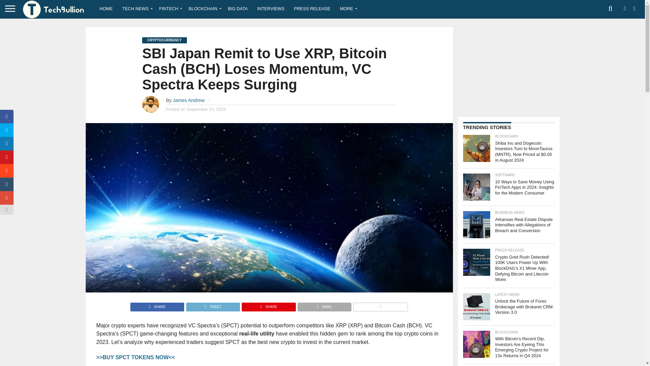 The width and height of the screenshot is (650, 366). What do you see at coordinates (213, 305) in the screenshot?
I see `Tweet This Post` at bounding box center [213, 305].